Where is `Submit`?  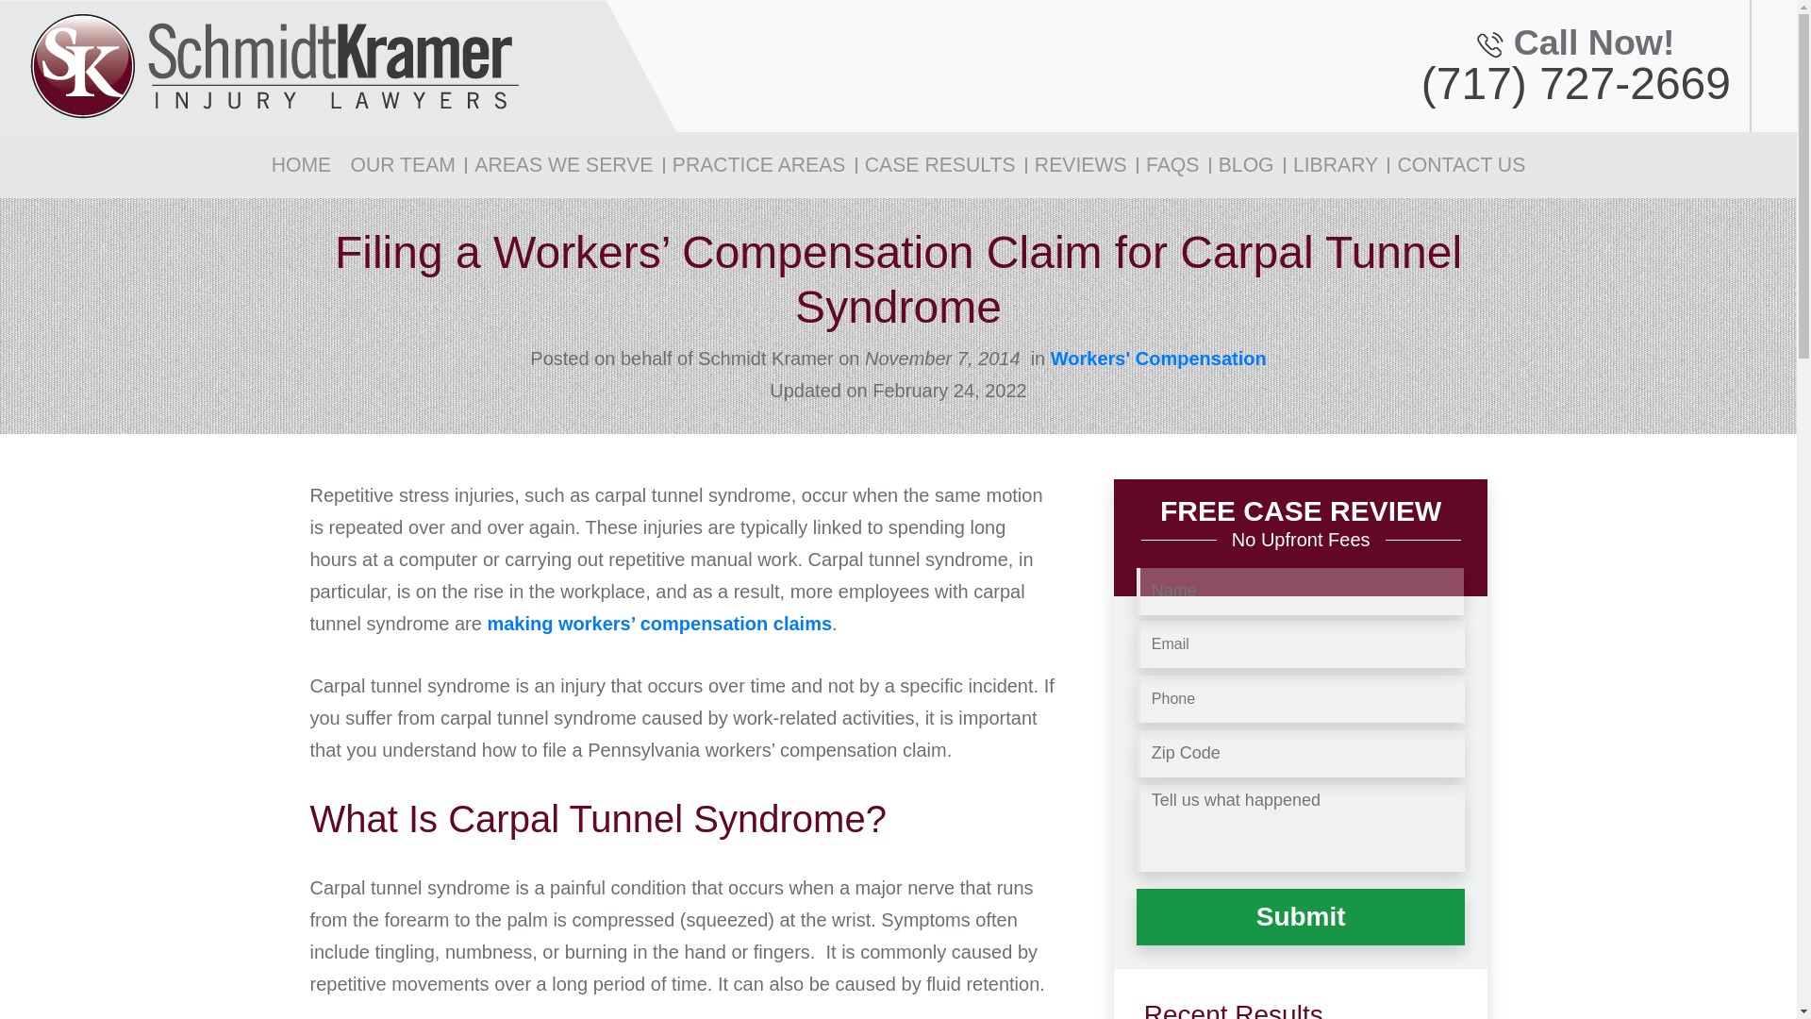 Submit is located at coordinates (1301, 917).